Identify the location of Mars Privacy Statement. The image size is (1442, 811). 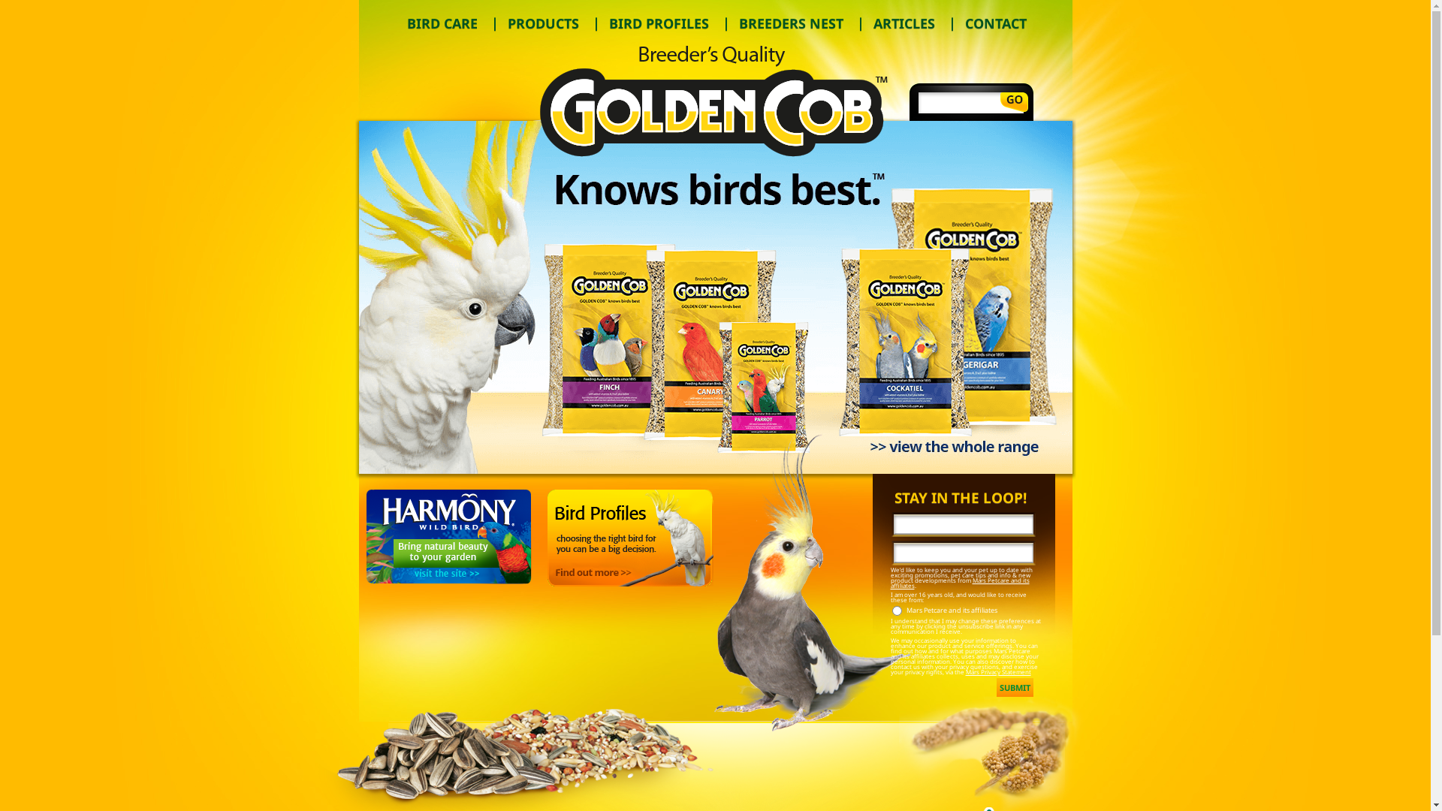
(999, 671).